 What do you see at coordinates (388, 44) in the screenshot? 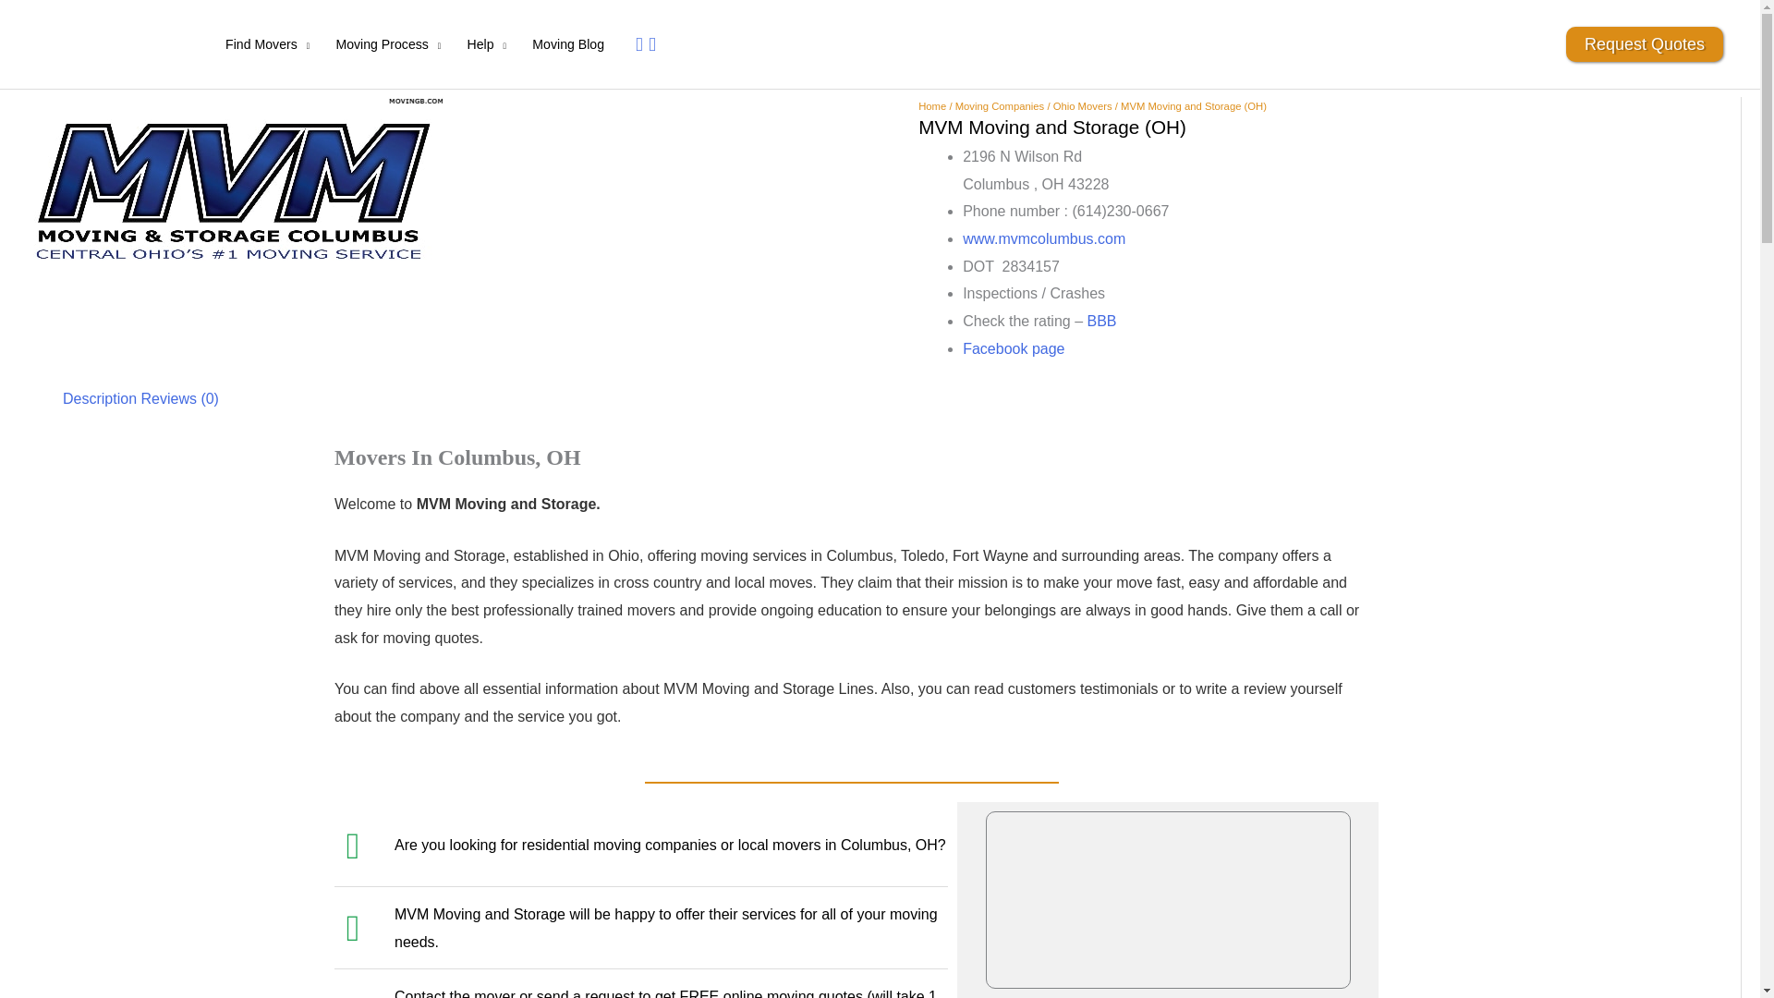
I see `Moving Process` at bounding box center [388, 44].